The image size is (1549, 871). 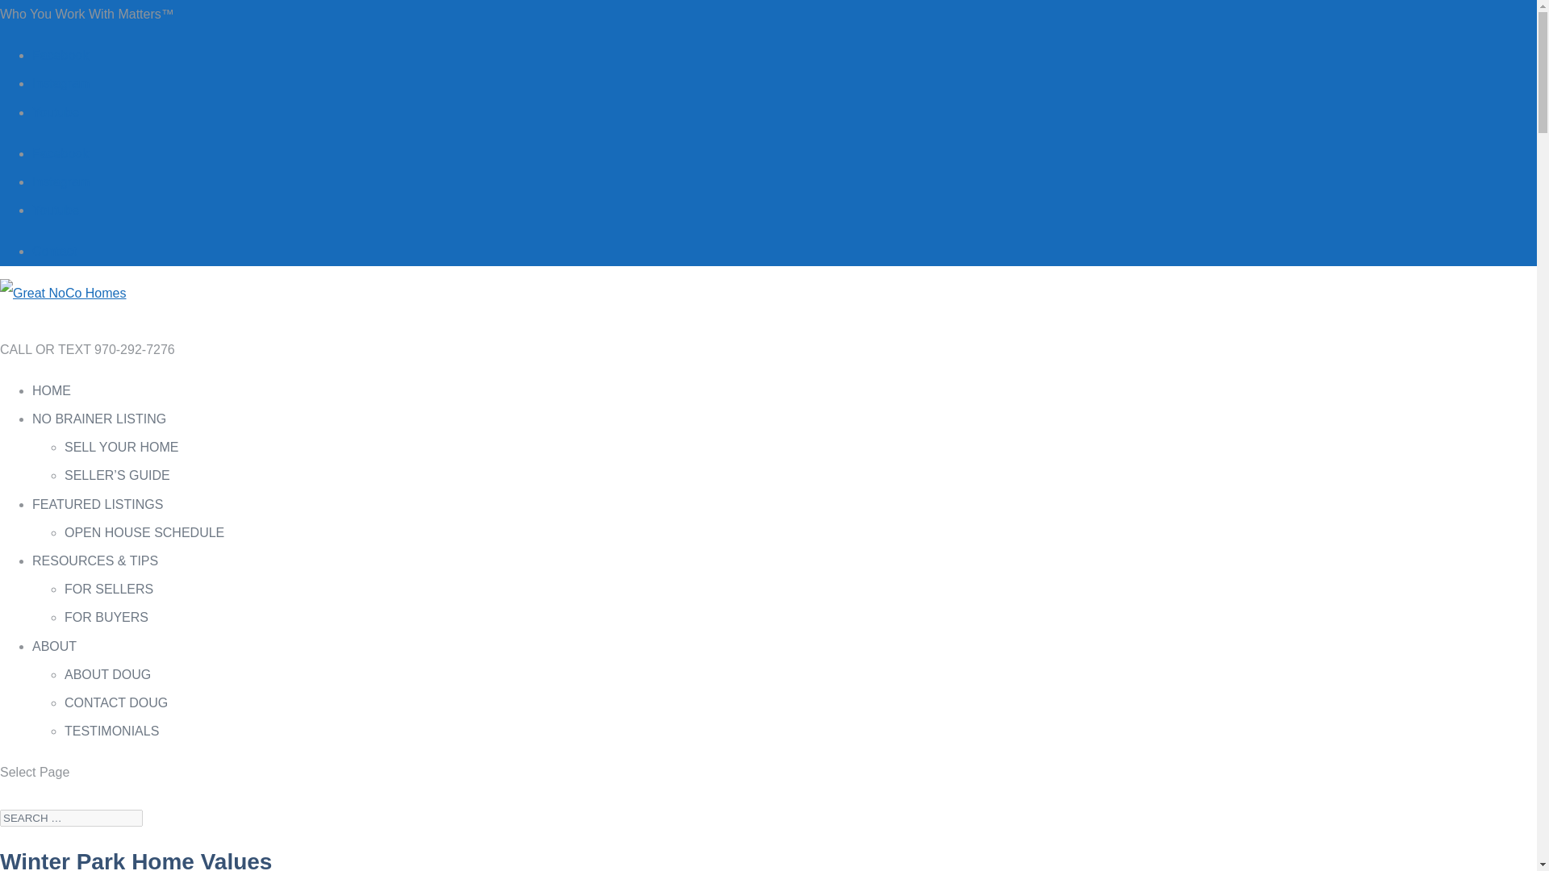 I want to click on ABOUT, so click(x=63, y=656).